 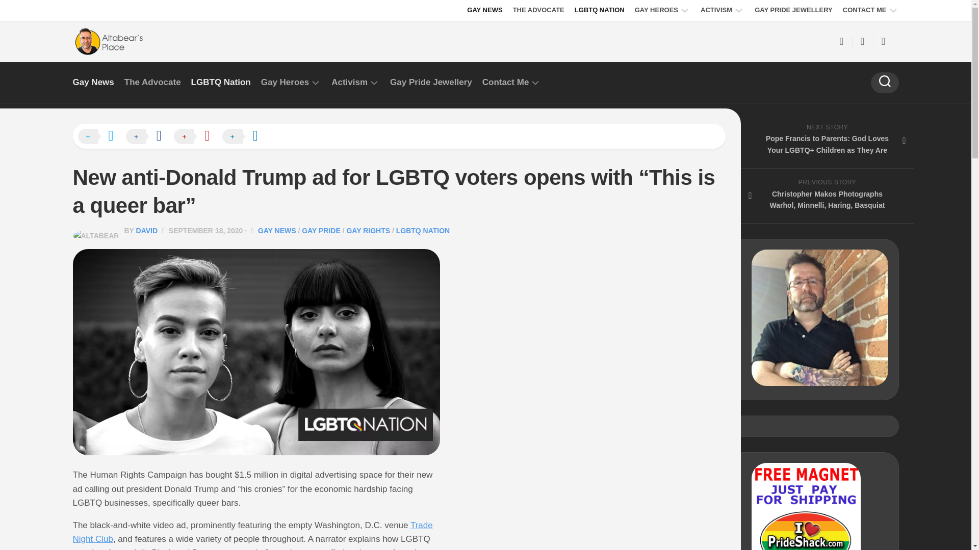 What do you see at coordinates (538, 10) in the screenshot?
I see `THE ADVOCATE` at bounding box center [538, 10].